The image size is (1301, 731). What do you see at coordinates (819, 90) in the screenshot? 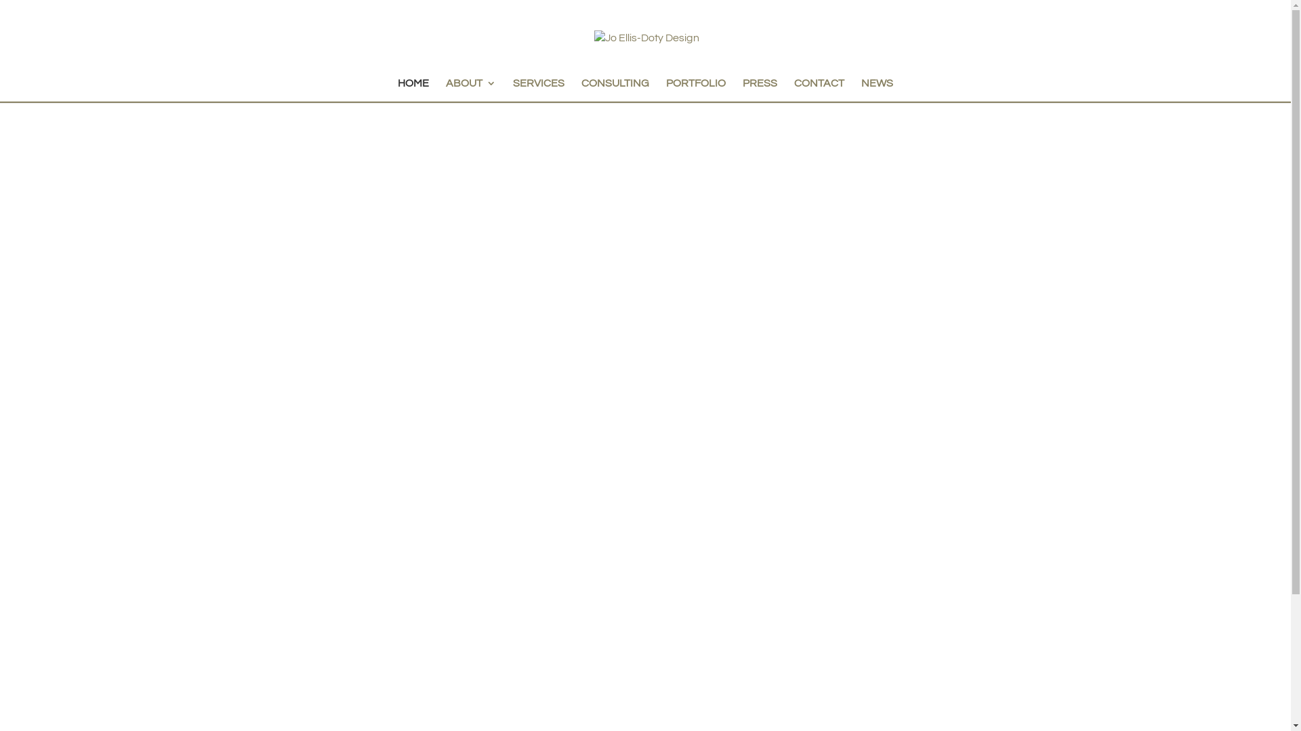
I see `CONTACT` at bounding box center [819, 90].